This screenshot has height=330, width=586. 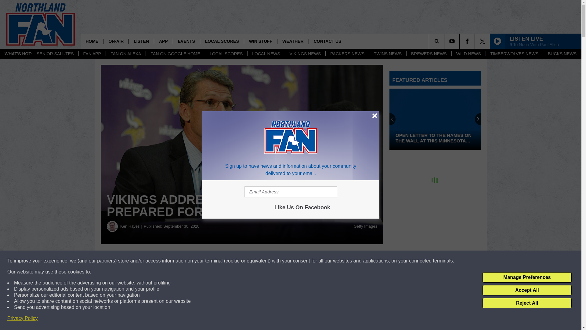 What do you see at coordinates (468, 54) in the screenshot?
I see `WILD NEWS` at bounding box center [468, 54].